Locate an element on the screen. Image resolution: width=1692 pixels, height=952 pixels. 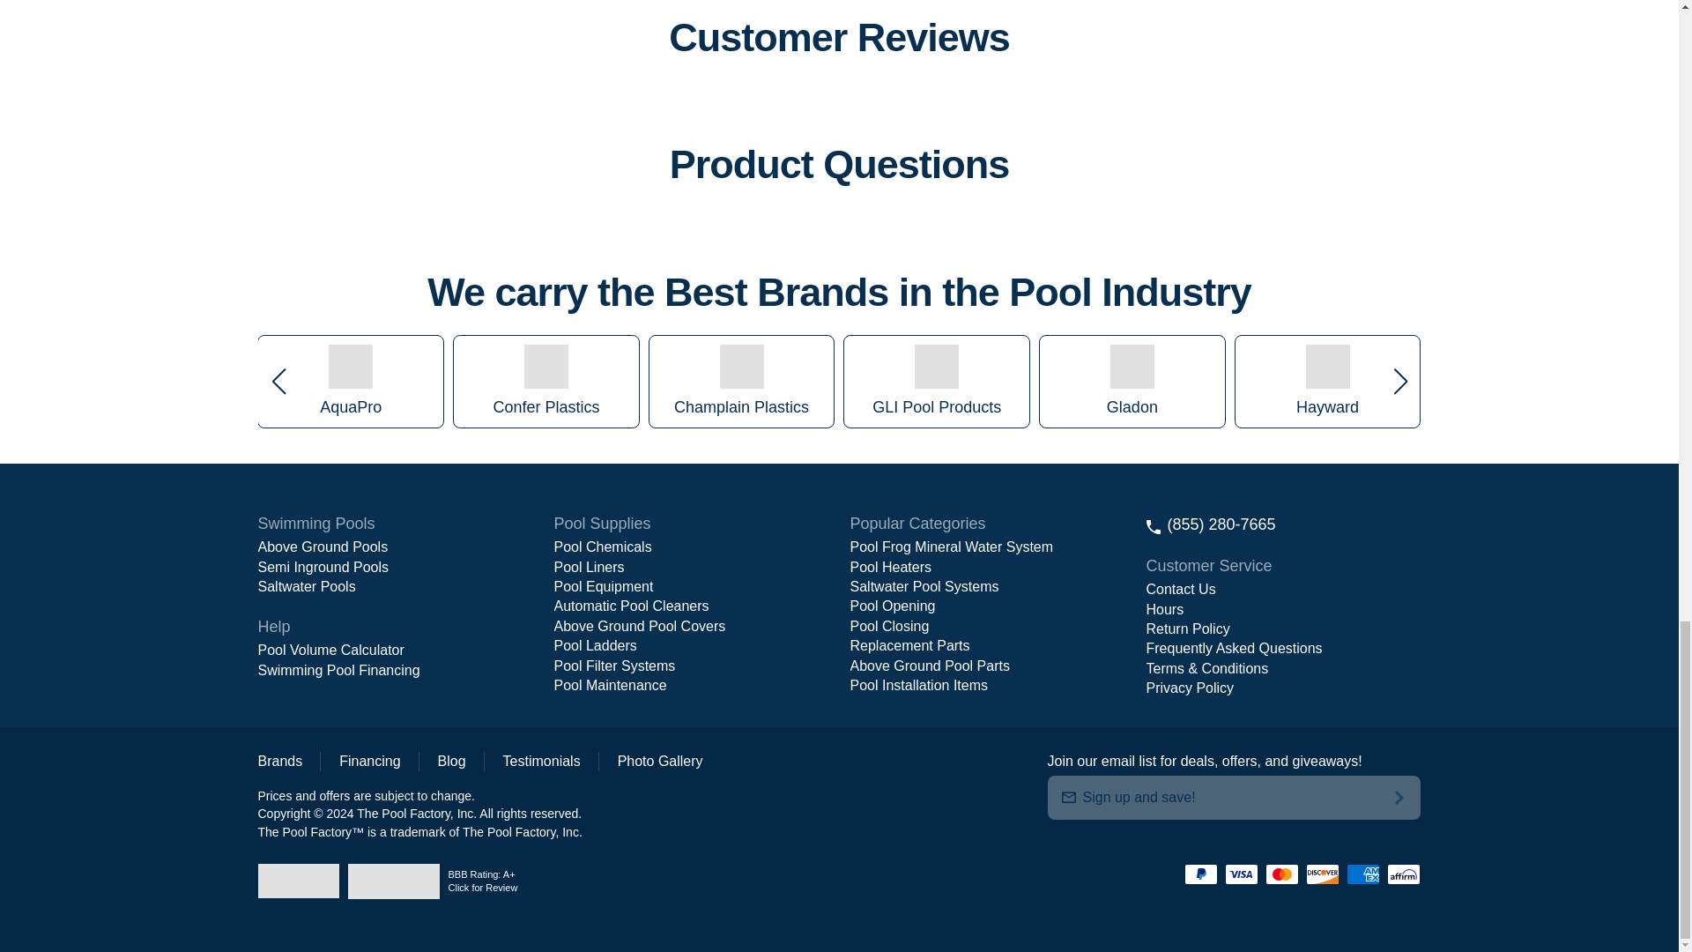
Confer Plastics is located at coordinates (546, 366).